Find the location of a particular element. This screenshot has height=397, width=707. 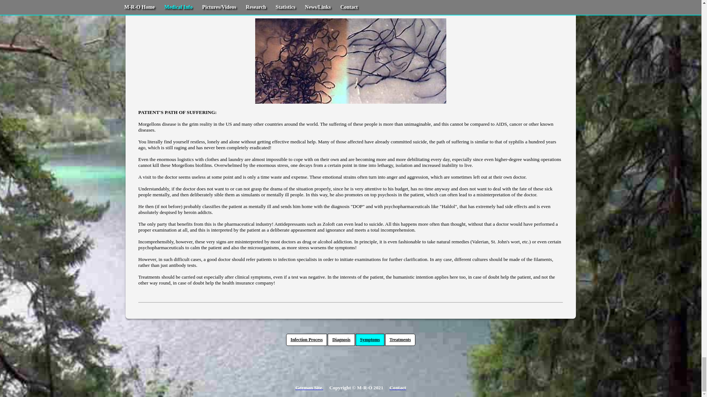

German Site is located at coordinates (309, 387).